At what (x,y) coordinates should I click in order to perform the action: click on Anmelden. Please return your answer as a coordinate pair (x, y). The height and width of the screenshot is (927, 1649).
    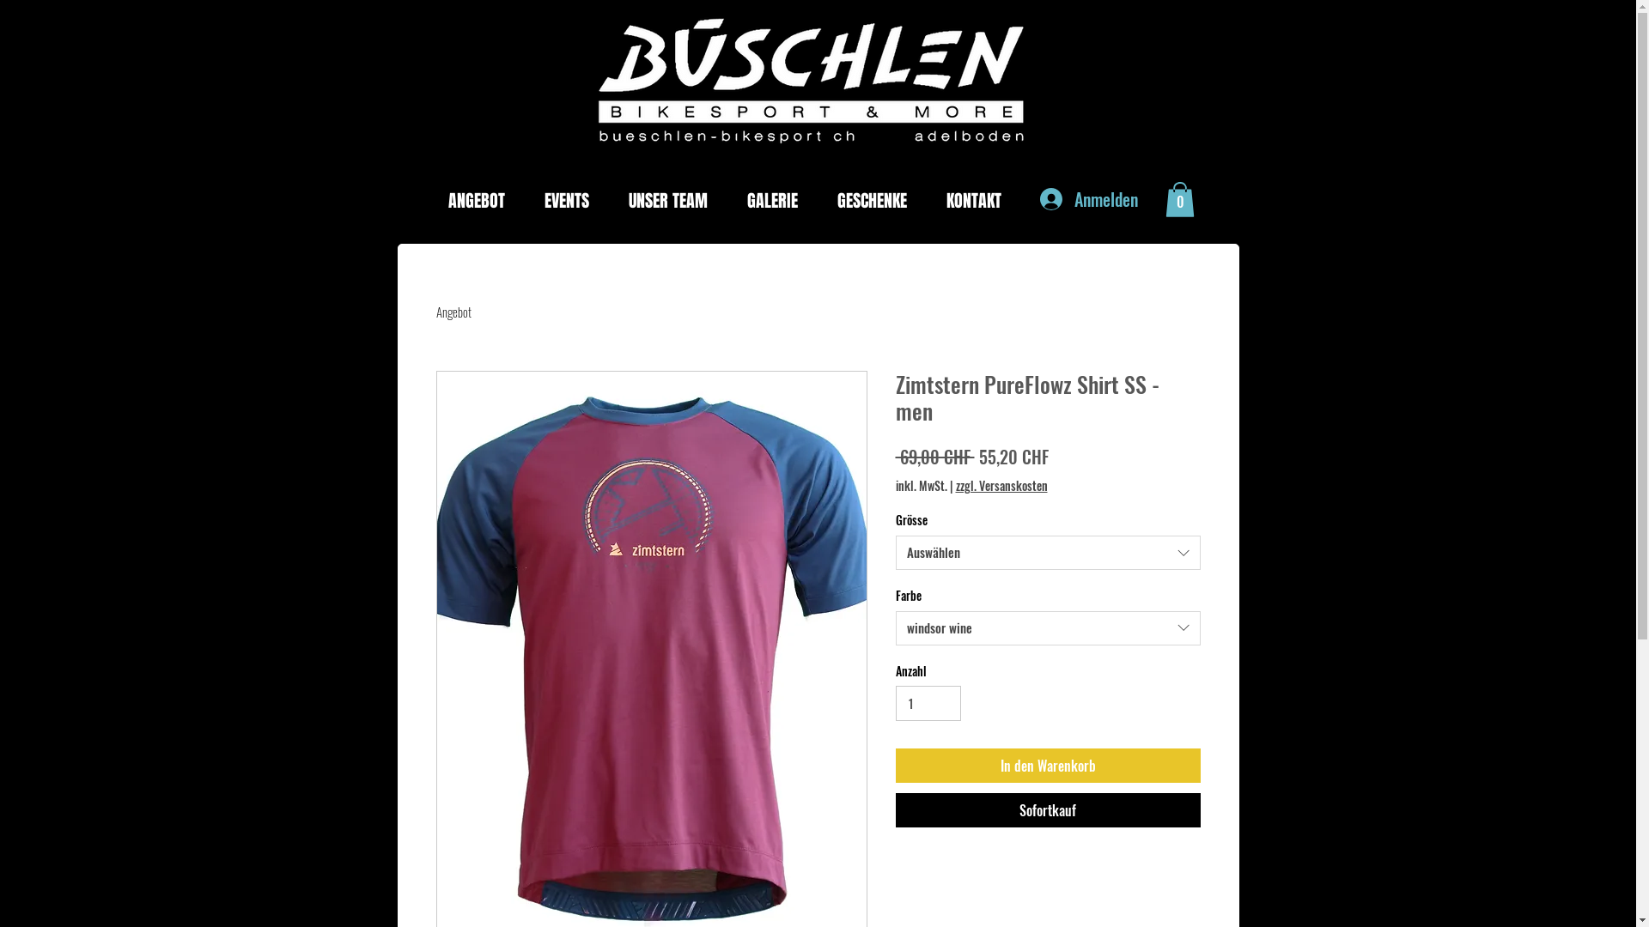
    Looking at the image, I should click on (1088, 199).